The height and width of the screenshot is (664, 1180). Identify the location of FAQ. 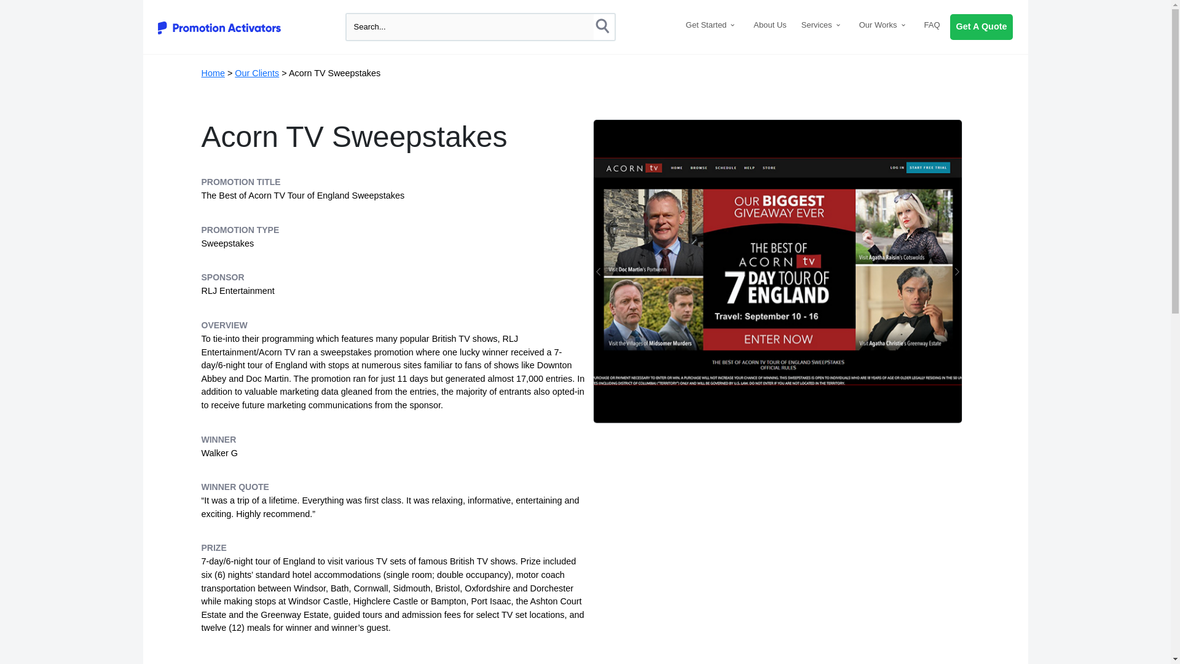
(932, 25).